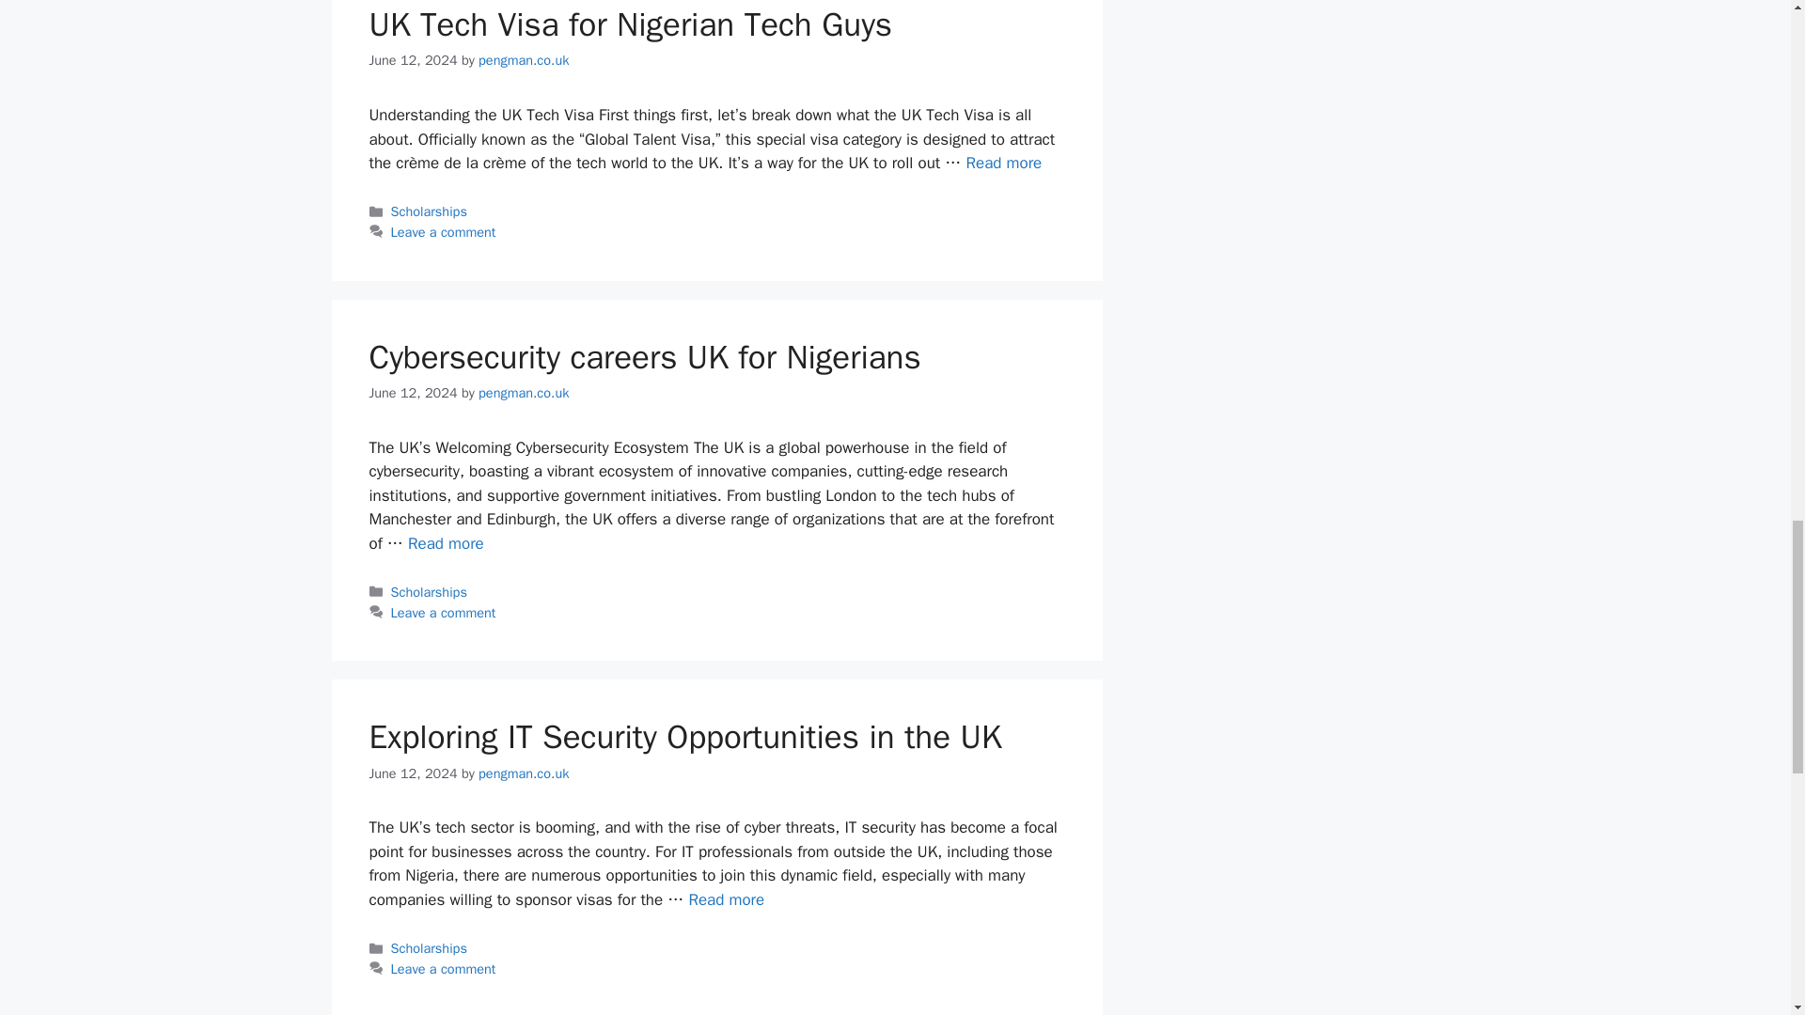 The width and height of the screenshot is (1805, 1015). I want to click on UK Tech Visa for Nigerian Tech Guys, so click(630, 24).